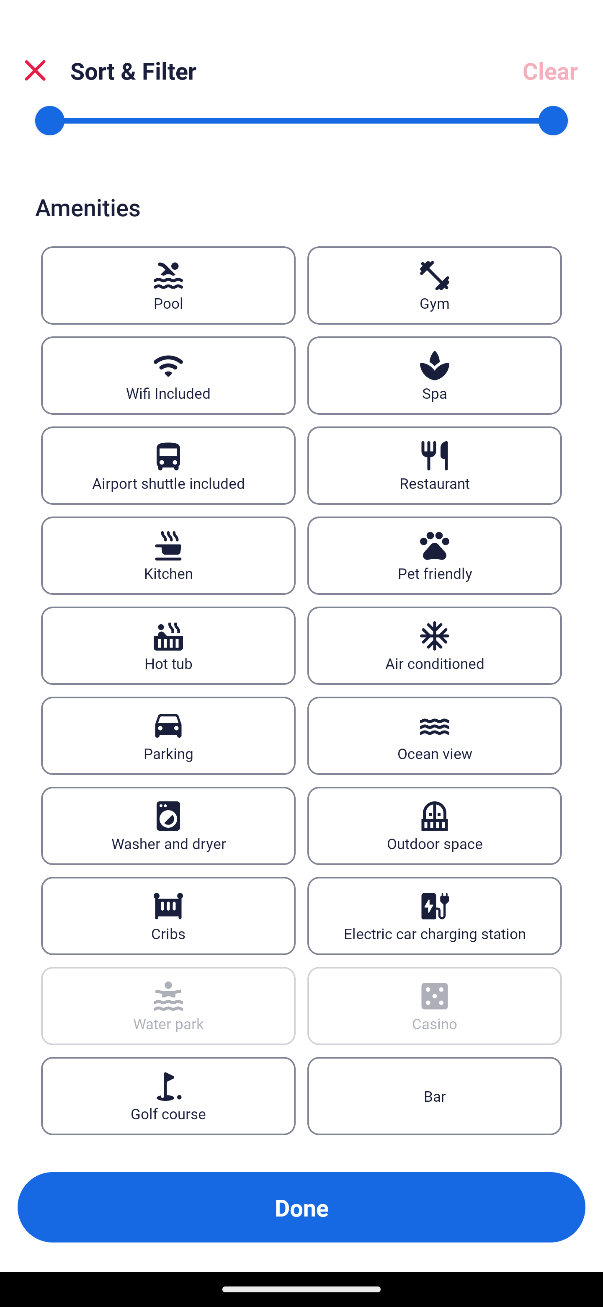 This screenshot has width=603, height=1307. Describe the element at coordinates (435, 916) in the screenshot. I see `Electric car charging station` at that location.